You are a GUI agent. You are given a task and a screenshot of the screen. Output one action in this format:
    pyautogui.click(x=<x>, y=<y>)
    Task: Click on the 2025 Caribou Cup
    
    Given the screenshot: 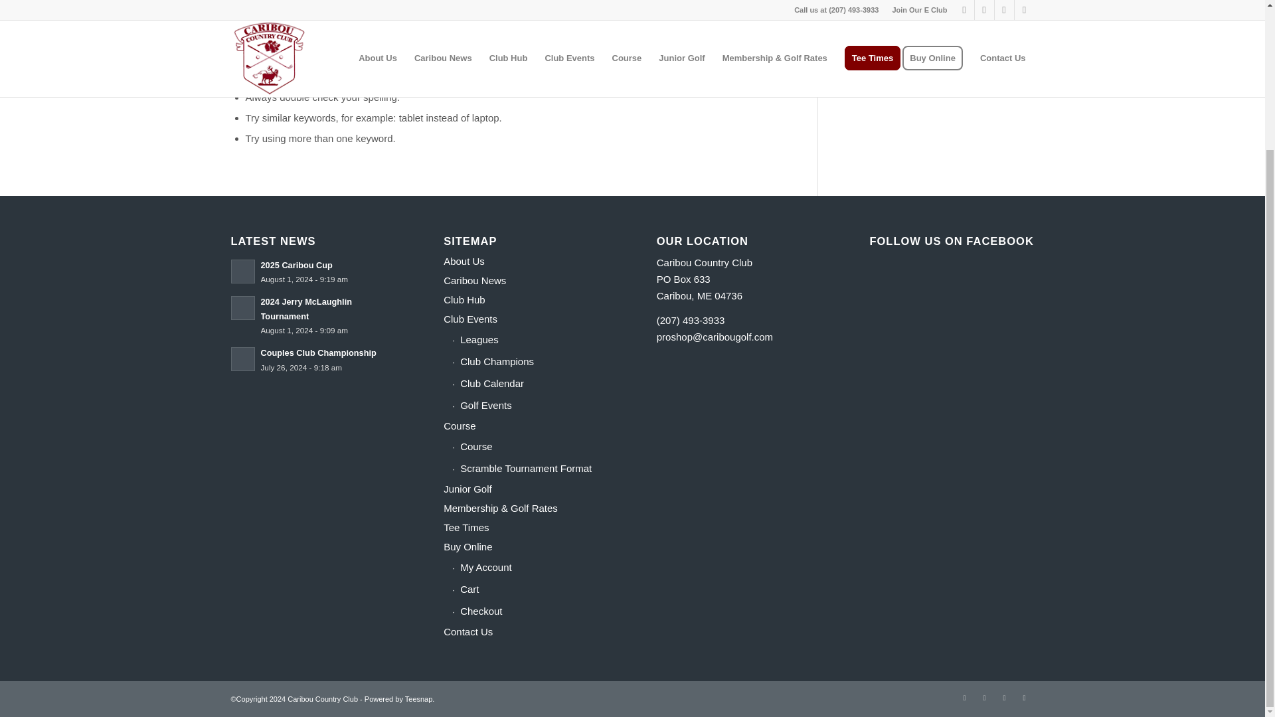 What is the action you would take?
    pyautogui.click(x=296, y=266)
    